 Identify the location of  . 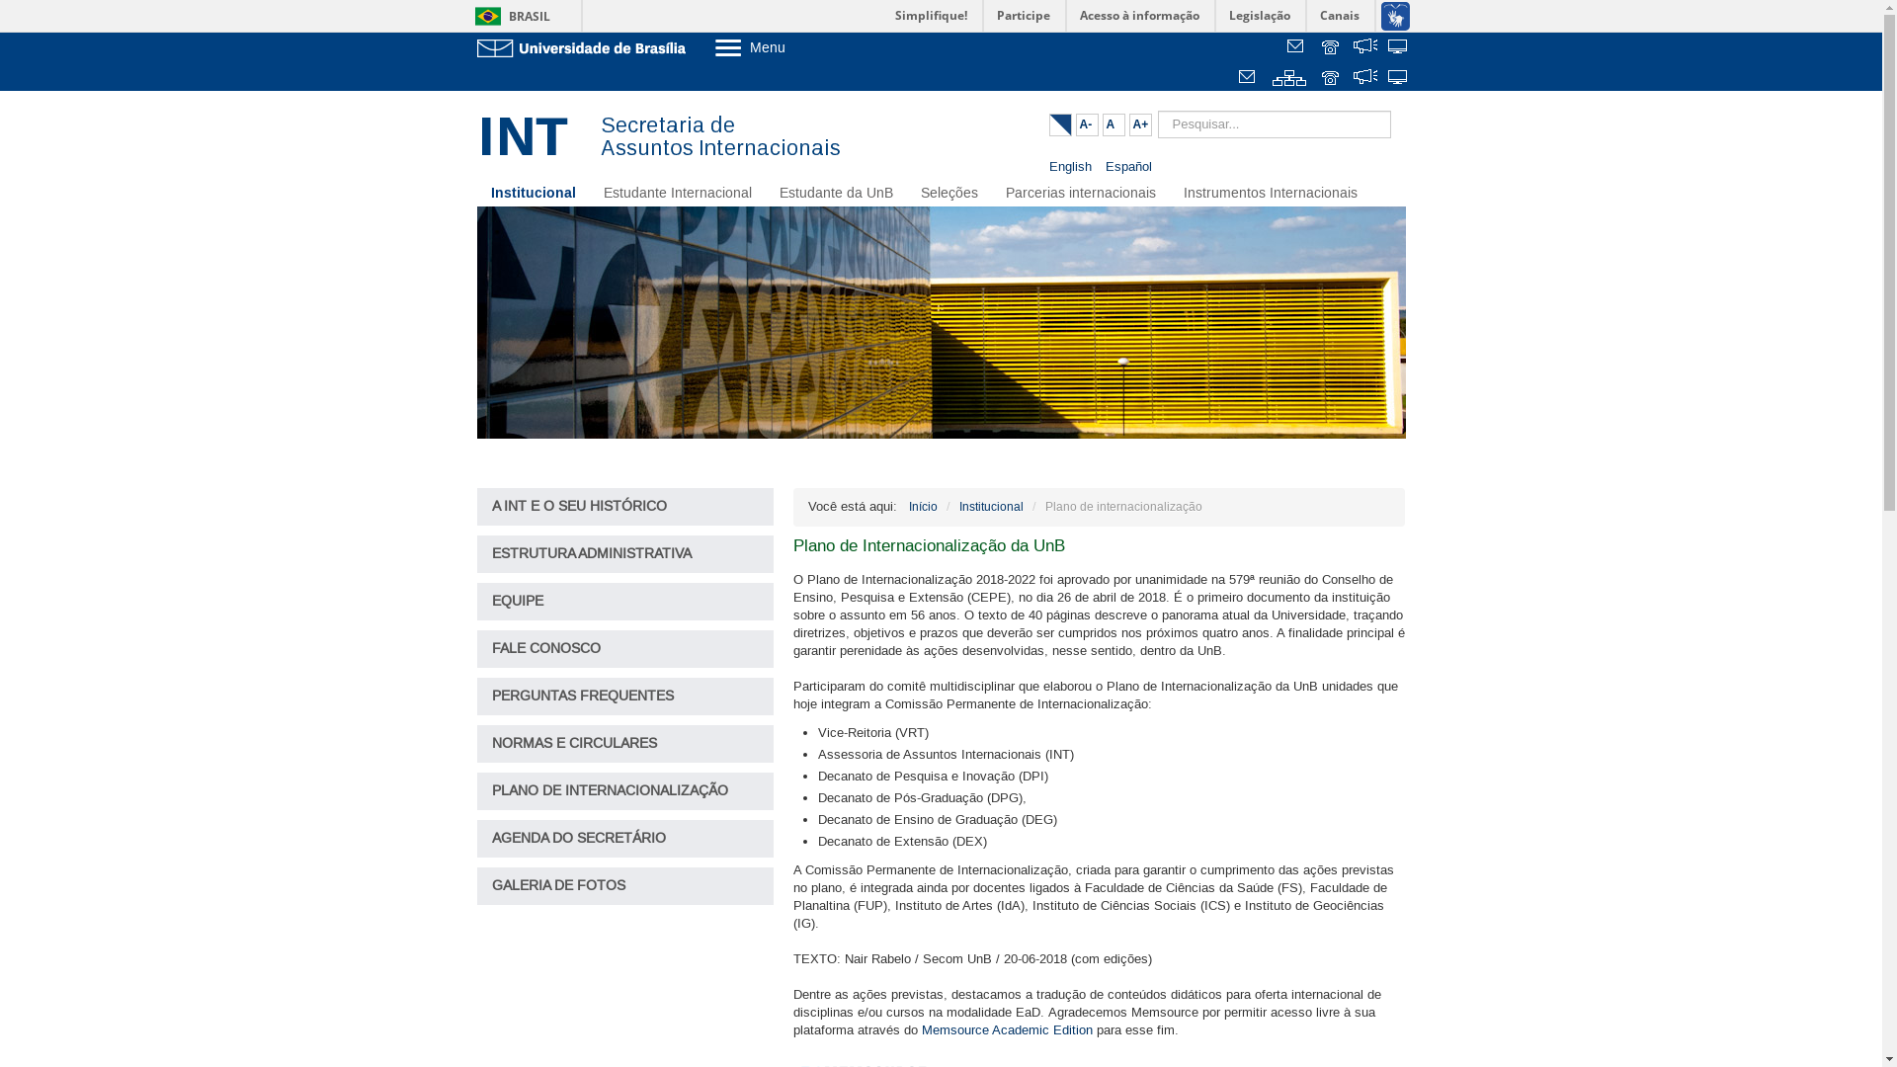
(1399, 48).